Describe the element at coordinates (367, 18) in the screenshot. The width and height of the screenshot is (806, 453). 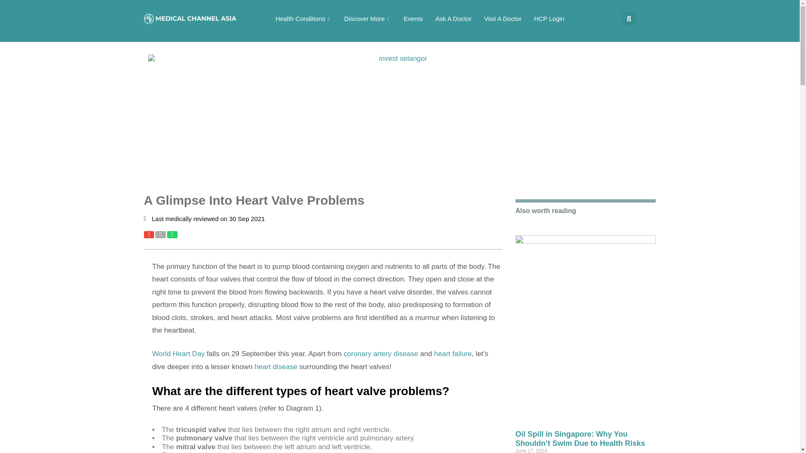
I see `Discover More` at that location.